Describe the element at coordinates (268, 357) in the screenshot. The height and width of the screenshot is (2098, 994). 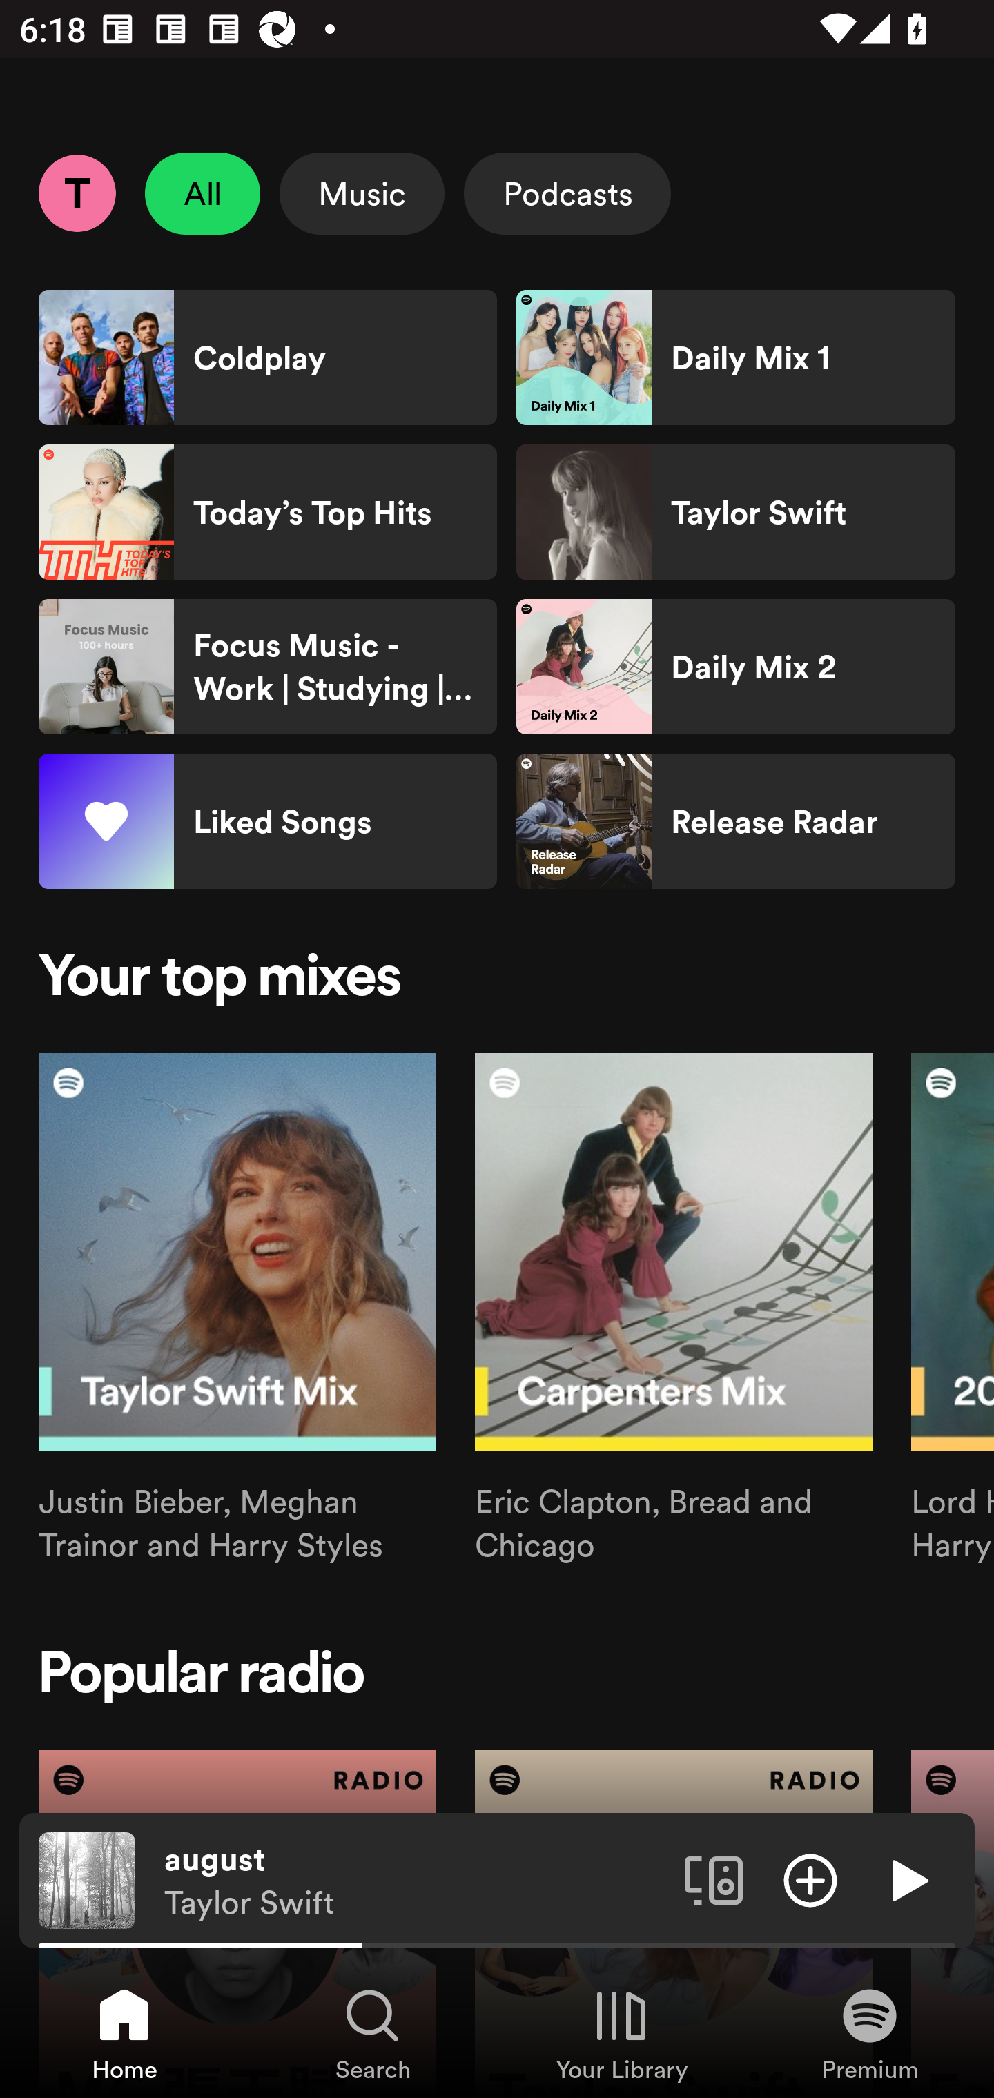
I see `Coldplay Shortcut Coldplay` at that location.